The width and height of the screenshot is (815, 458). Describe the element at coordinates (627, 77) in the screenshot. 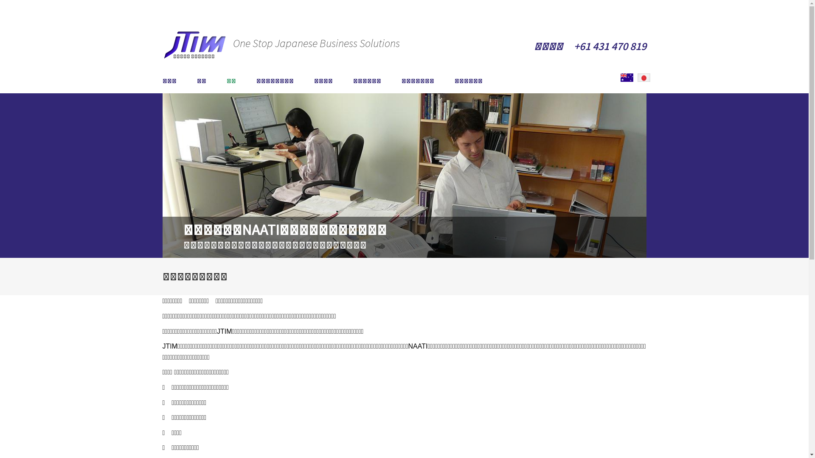

I see `Translator` at that location.